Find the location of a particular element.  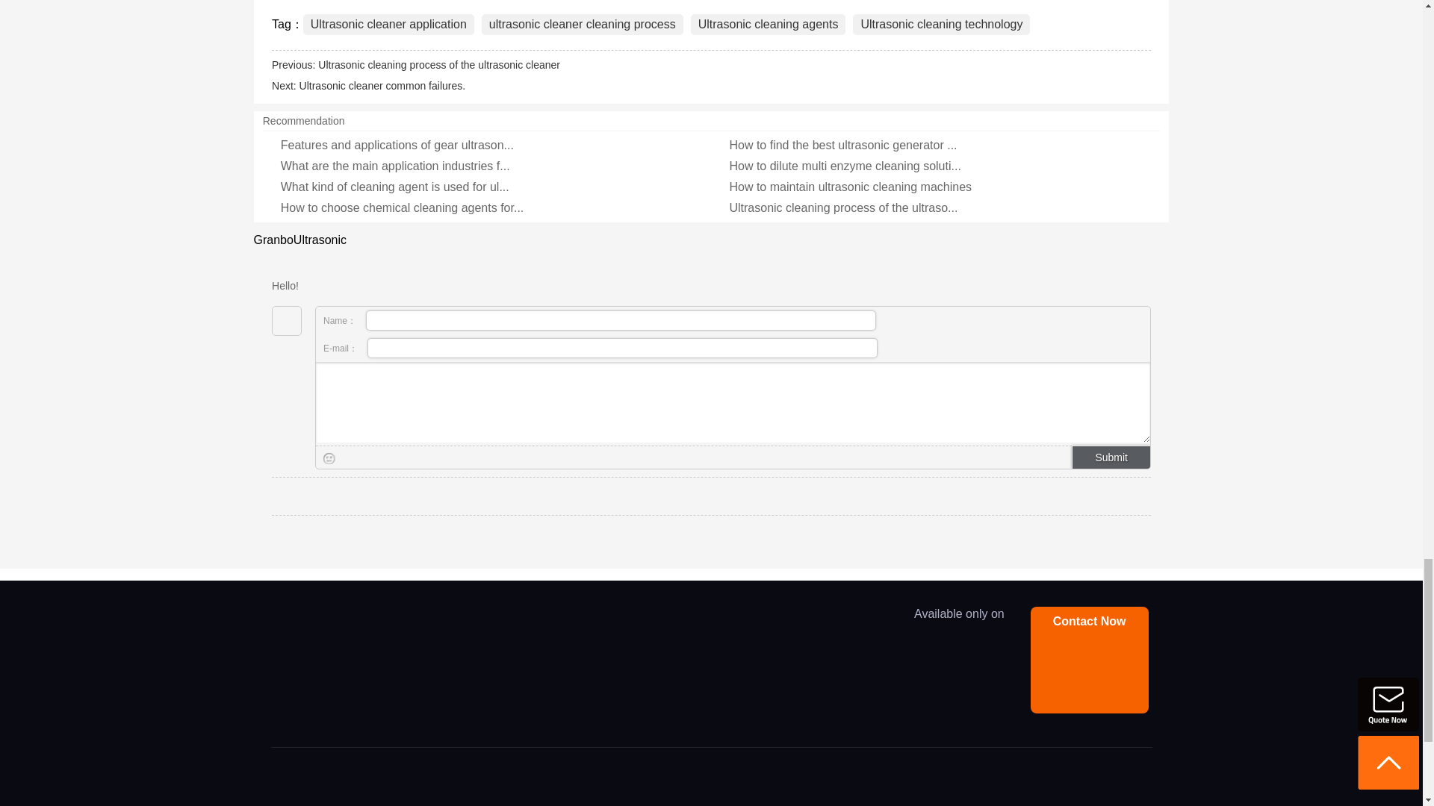

Submit is located at coordinates (1110, 457).